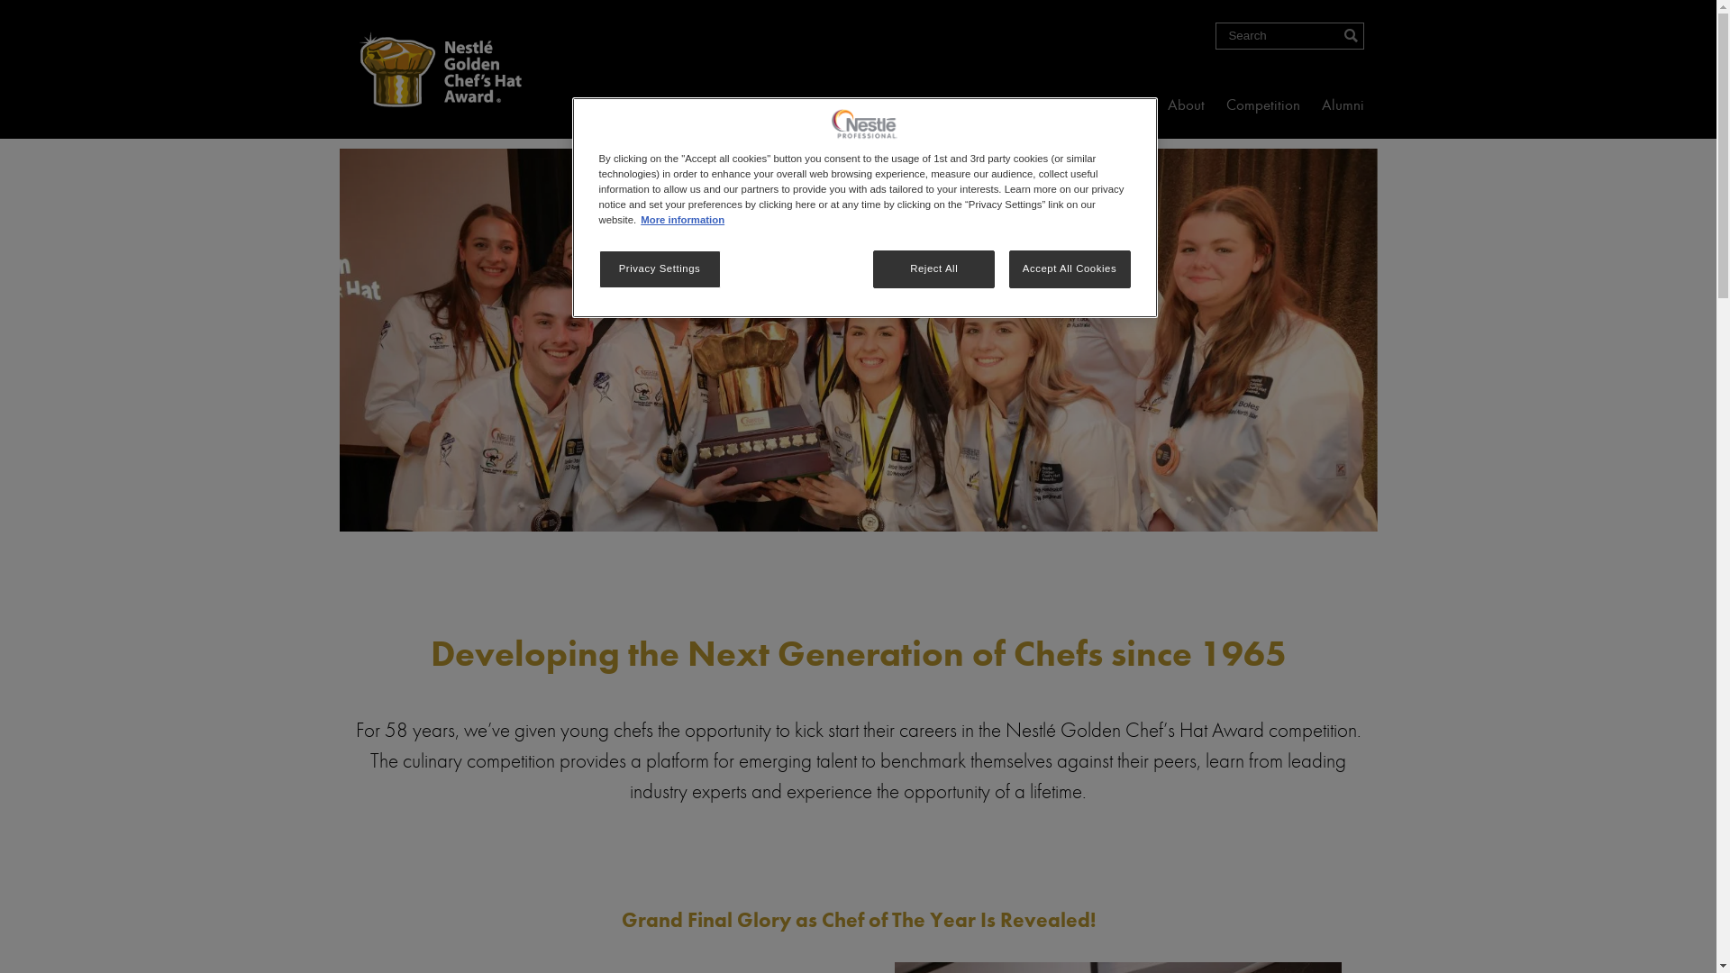 This screenshot has height=973, width=1730. I want to click on Enter the terms you wish to search for., so click(1288, 36).